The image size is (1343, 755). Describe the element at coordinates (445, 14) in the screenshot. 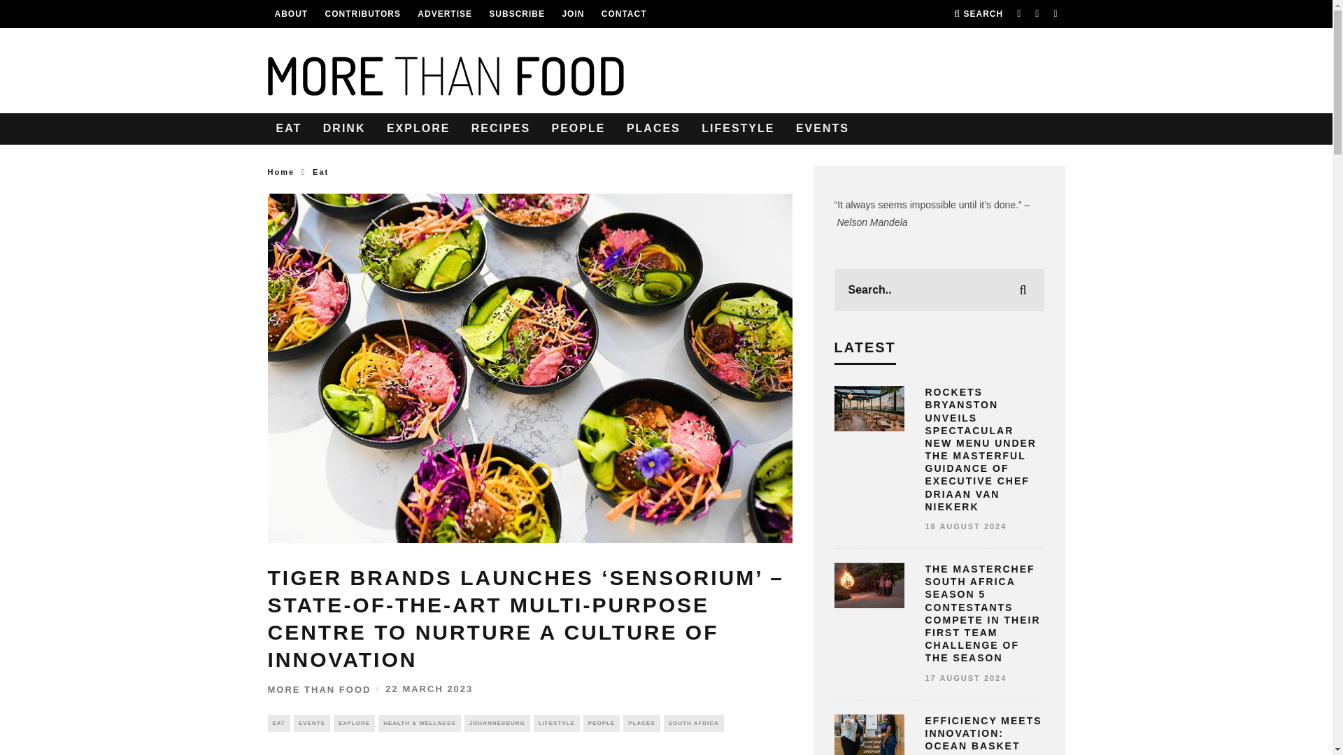

I see `ADVERTISE` at that location.